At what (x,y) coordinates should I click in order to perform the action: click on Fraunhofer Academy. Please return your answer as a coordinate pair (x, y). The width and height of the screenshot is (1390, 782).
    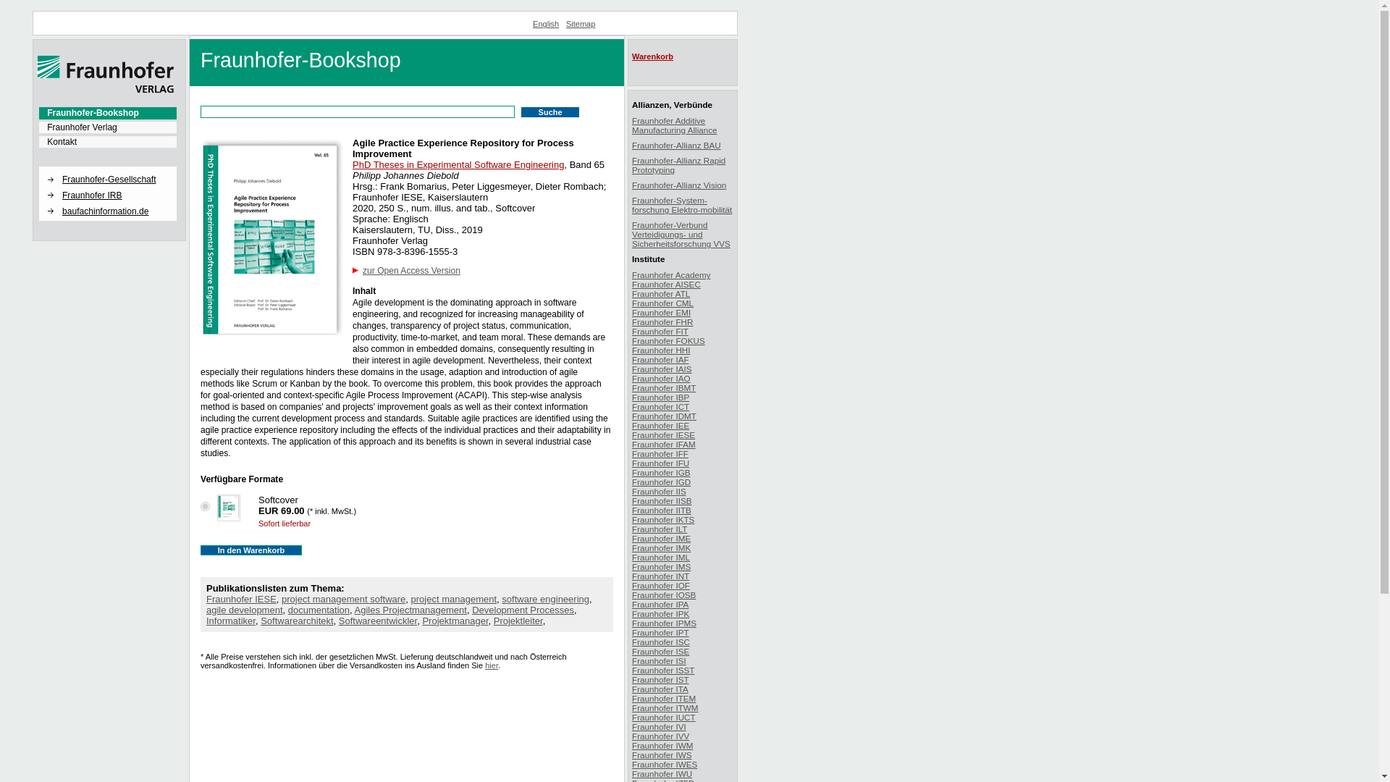
    Looking at the image, I should click on (671, 274).